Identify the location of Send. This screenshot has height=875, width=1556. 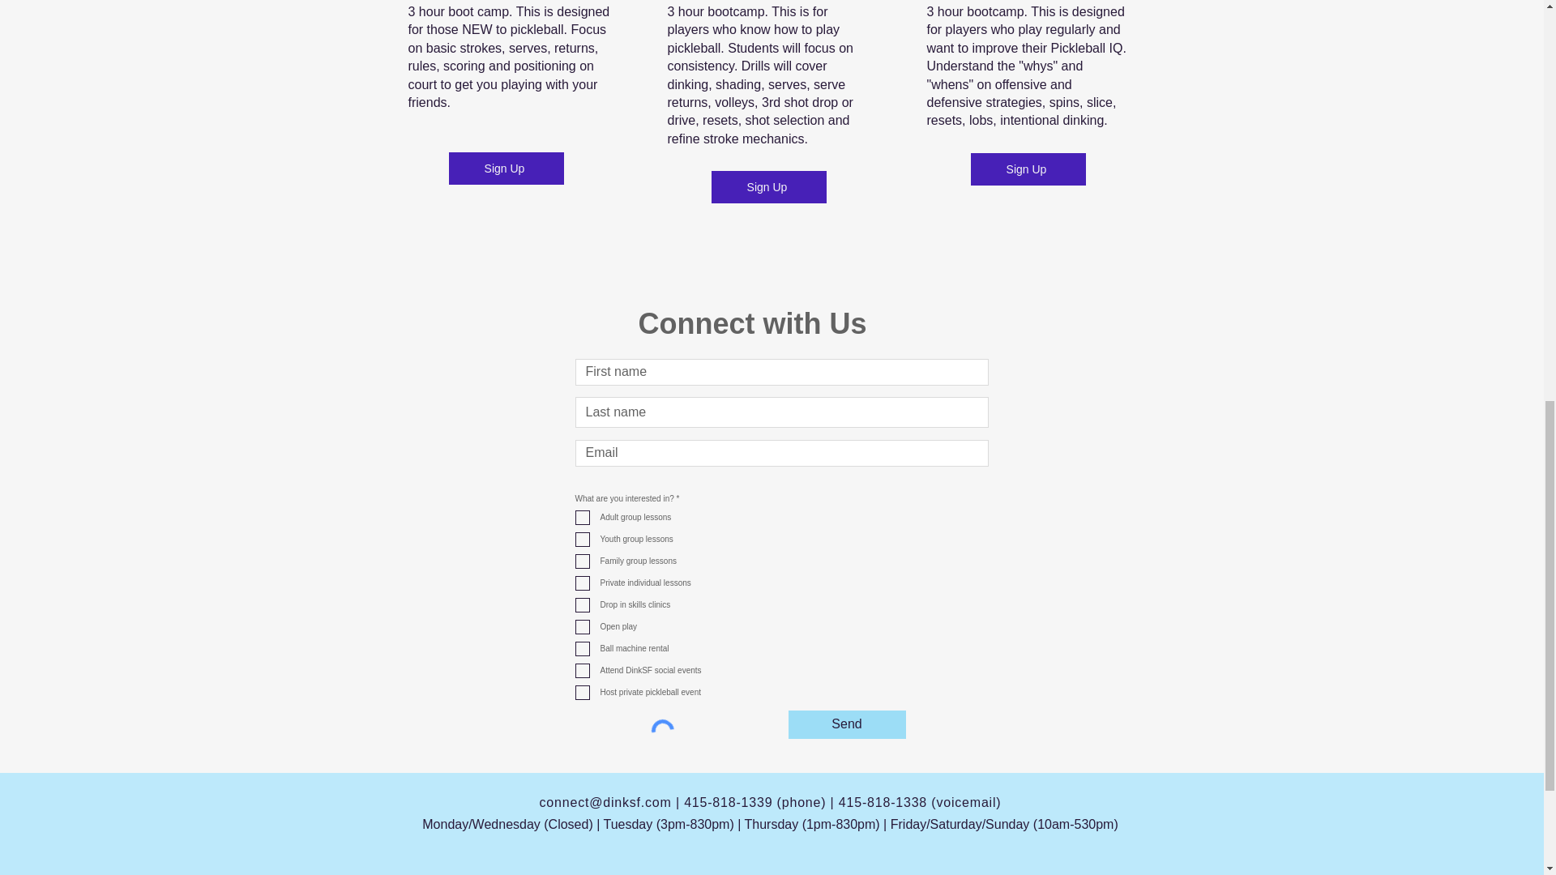
(846, 724).